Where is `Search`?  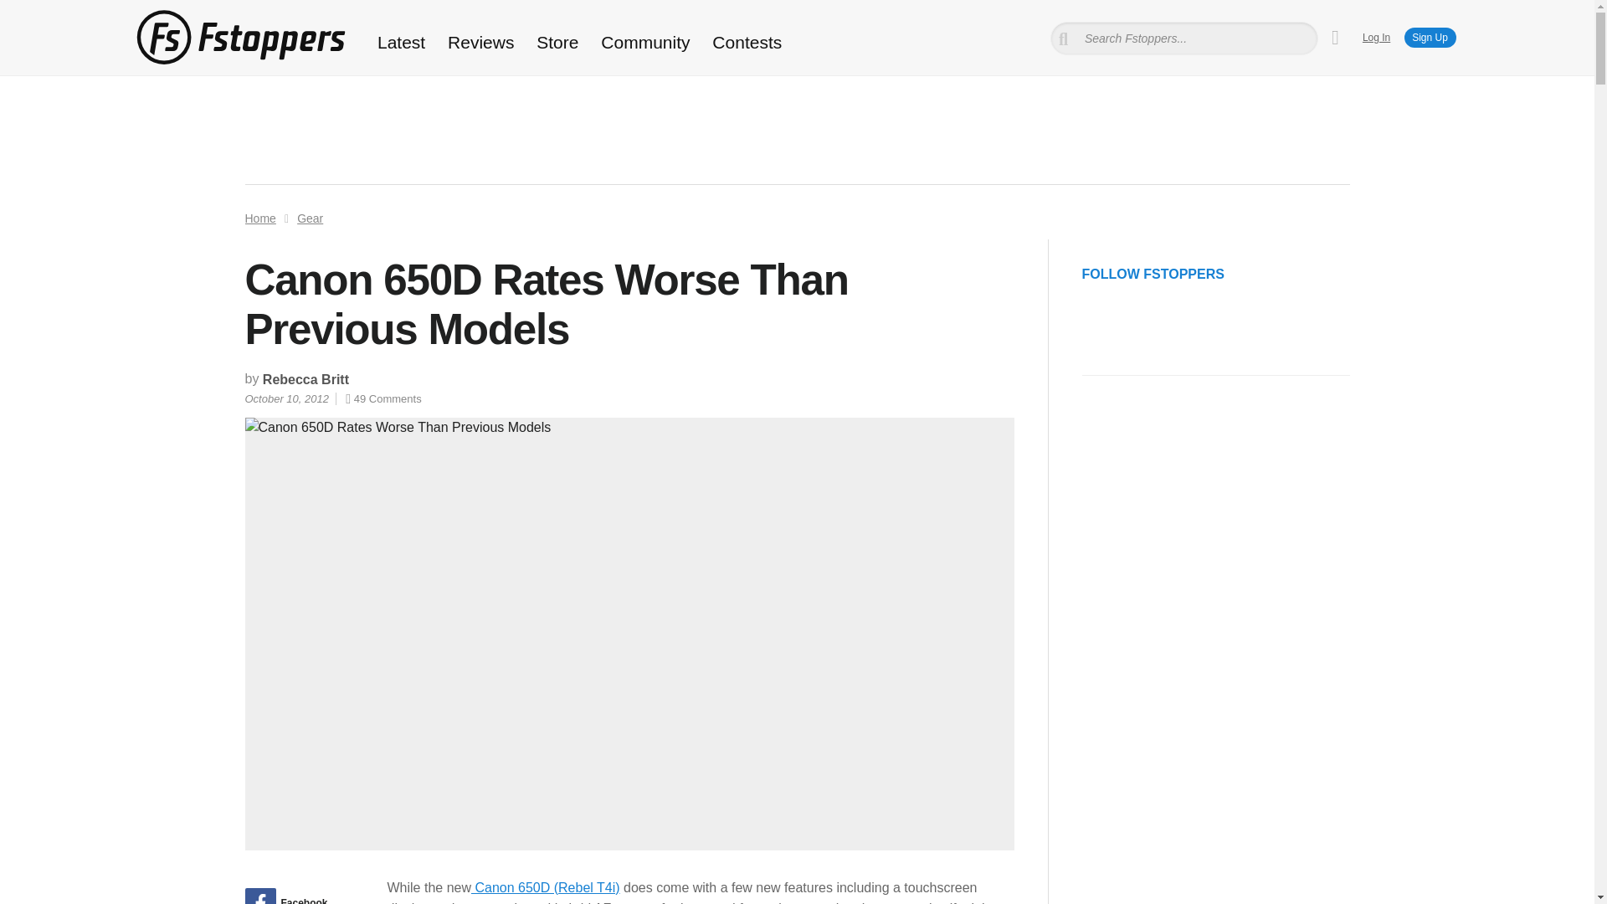
Search is located at coordinates (36, 13).